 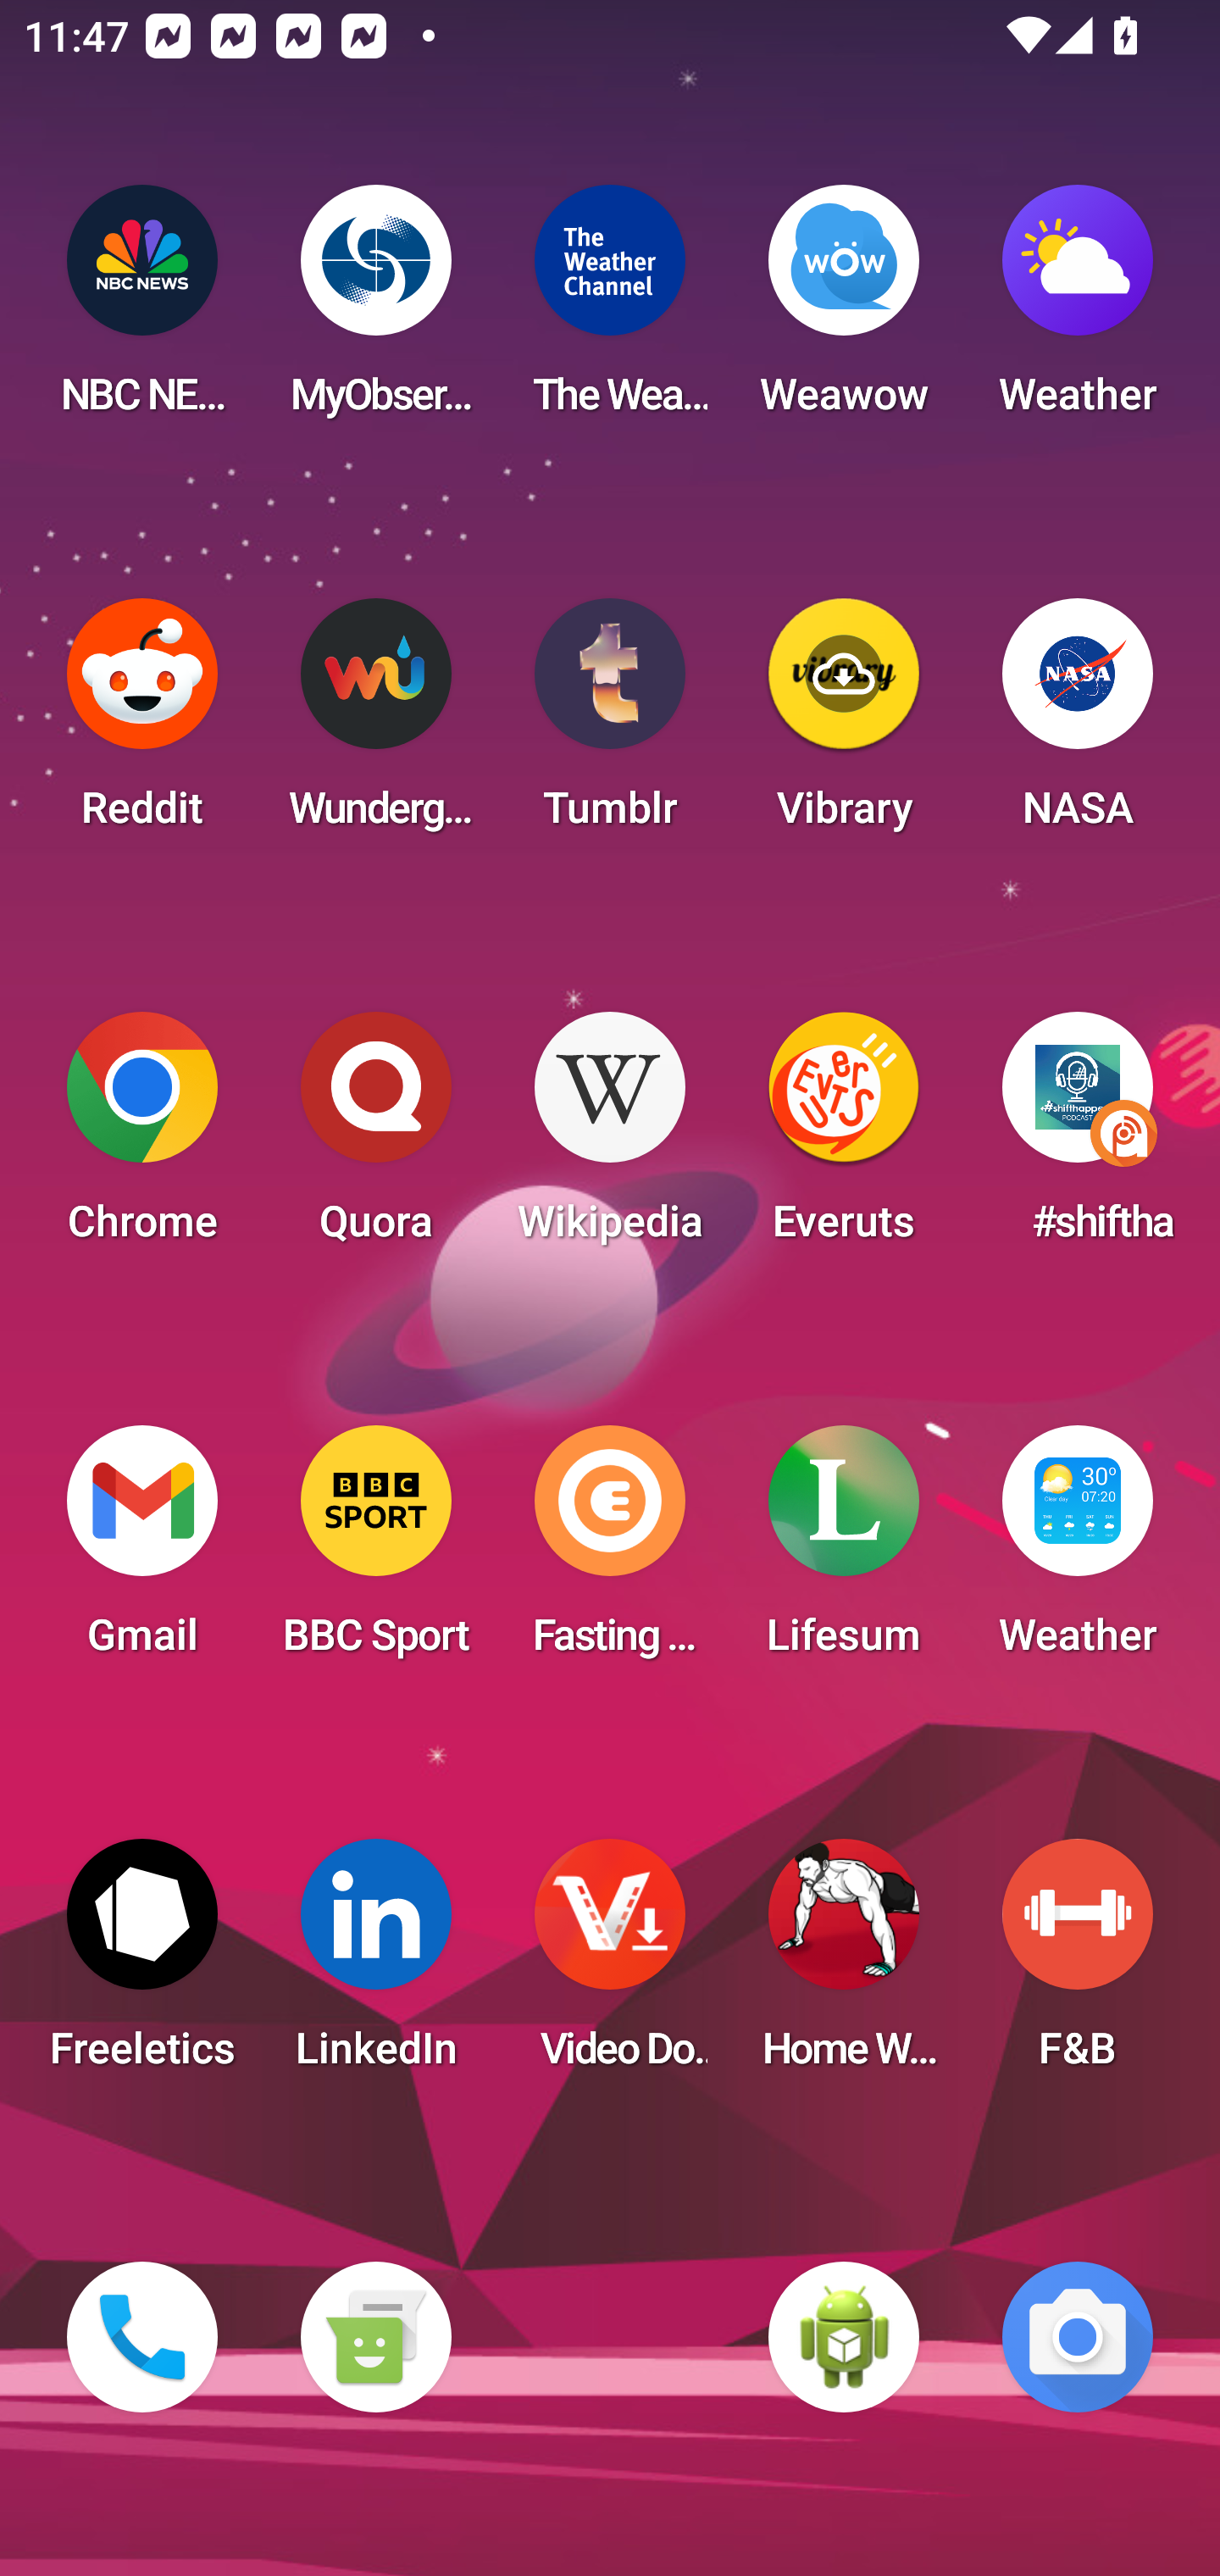 What do you see at coordinates (1078, 2337) in the screenshot?
I see `Camera` at bounding box center [1078, 2337].